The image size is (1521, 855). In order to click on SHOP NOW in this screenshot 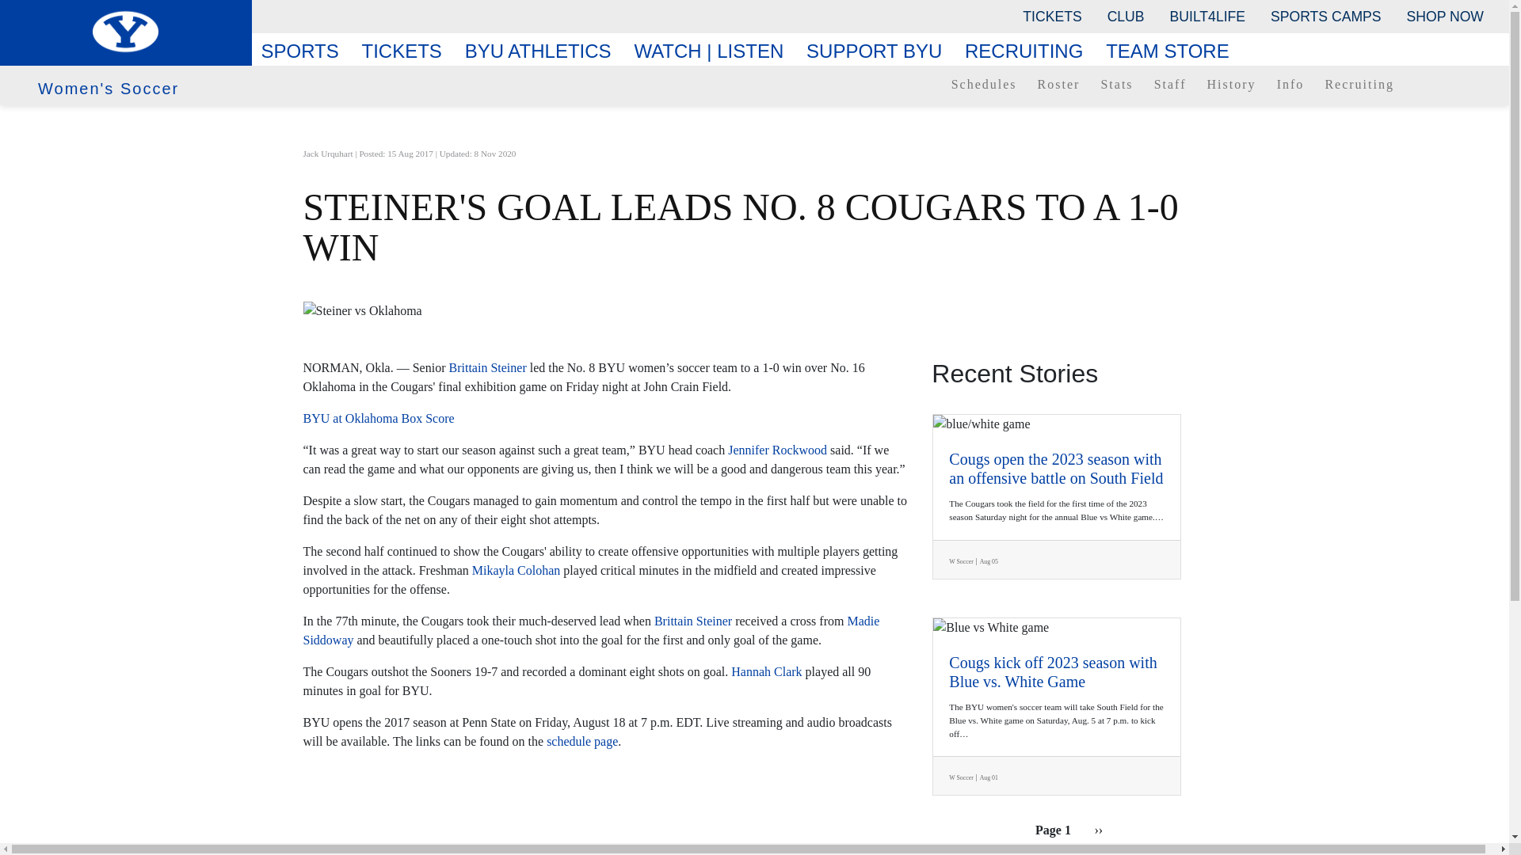, I will do `click(1445, 16)`.